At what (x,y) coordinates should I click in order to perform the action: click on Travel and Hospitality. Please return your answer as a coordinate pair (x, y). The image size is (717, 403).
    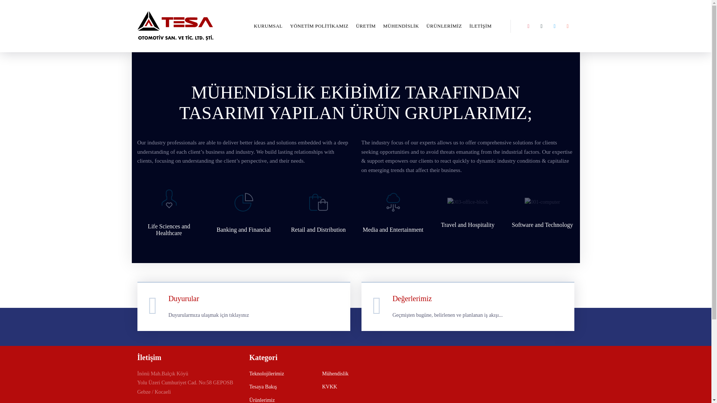
    Looking at the image, I should click on (468, 225).